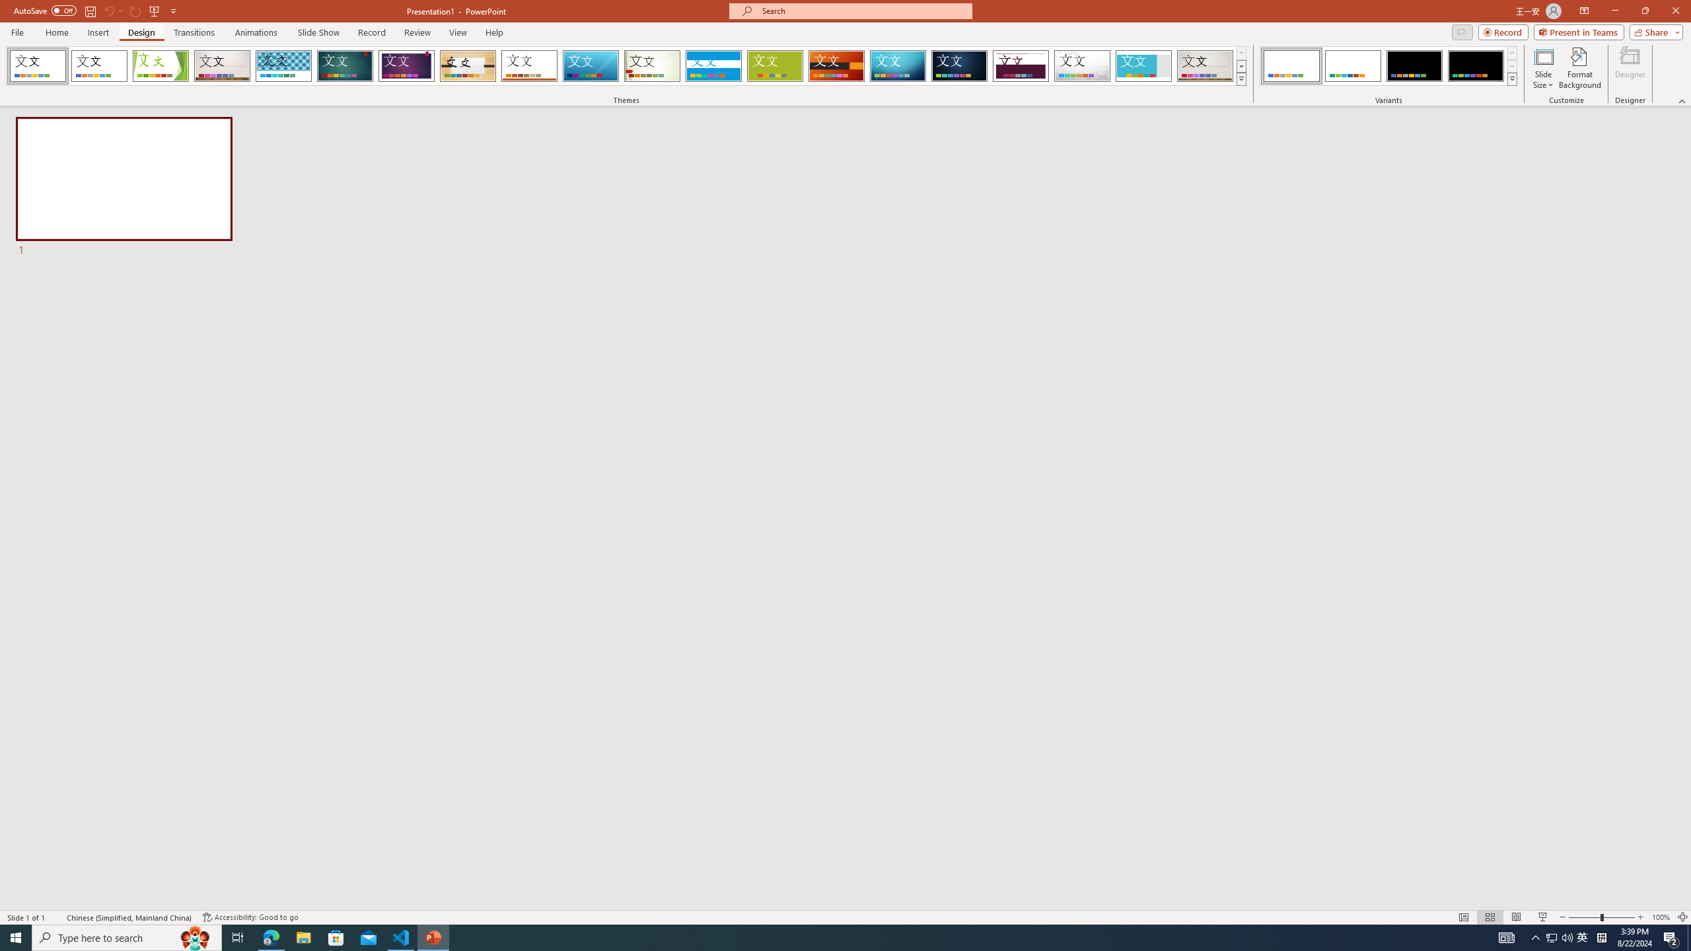 The width and height of the screenshot is (1691, 951). What do you see at coordinates (959, 66) in the screenshot?
I see `Damask Loading Preview...` at bounding box center [959, 66].